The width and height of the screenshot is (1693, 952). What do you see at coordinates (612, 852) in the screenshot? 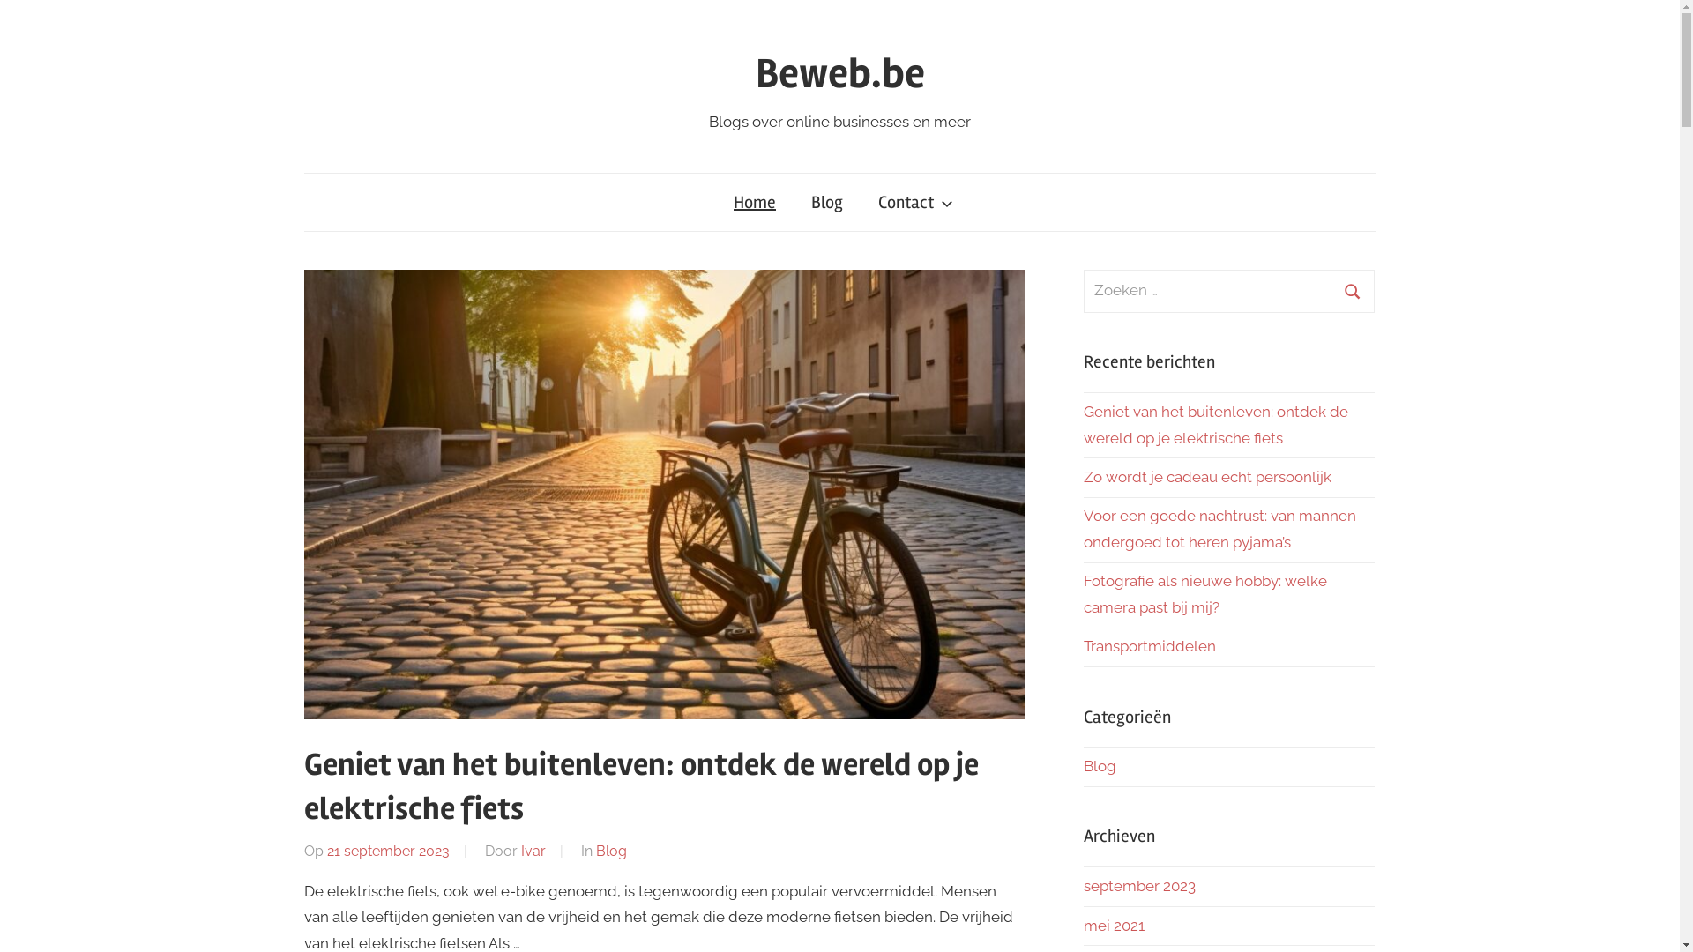
I see `Blog` at bounding box center [612, 852].